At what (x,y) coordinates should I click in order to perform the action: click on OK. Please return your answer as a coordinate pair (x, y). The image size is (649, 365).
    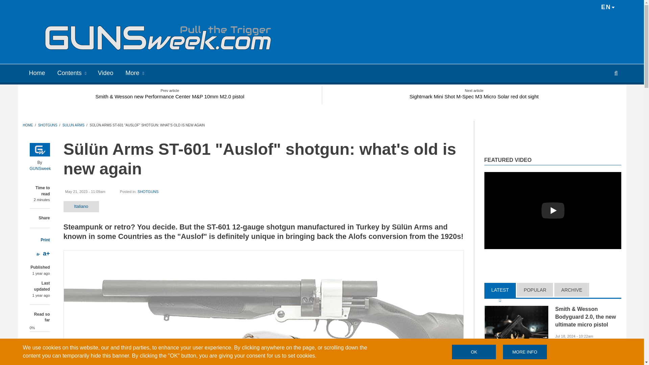
    Looking at the image, I should click on (474, 351).